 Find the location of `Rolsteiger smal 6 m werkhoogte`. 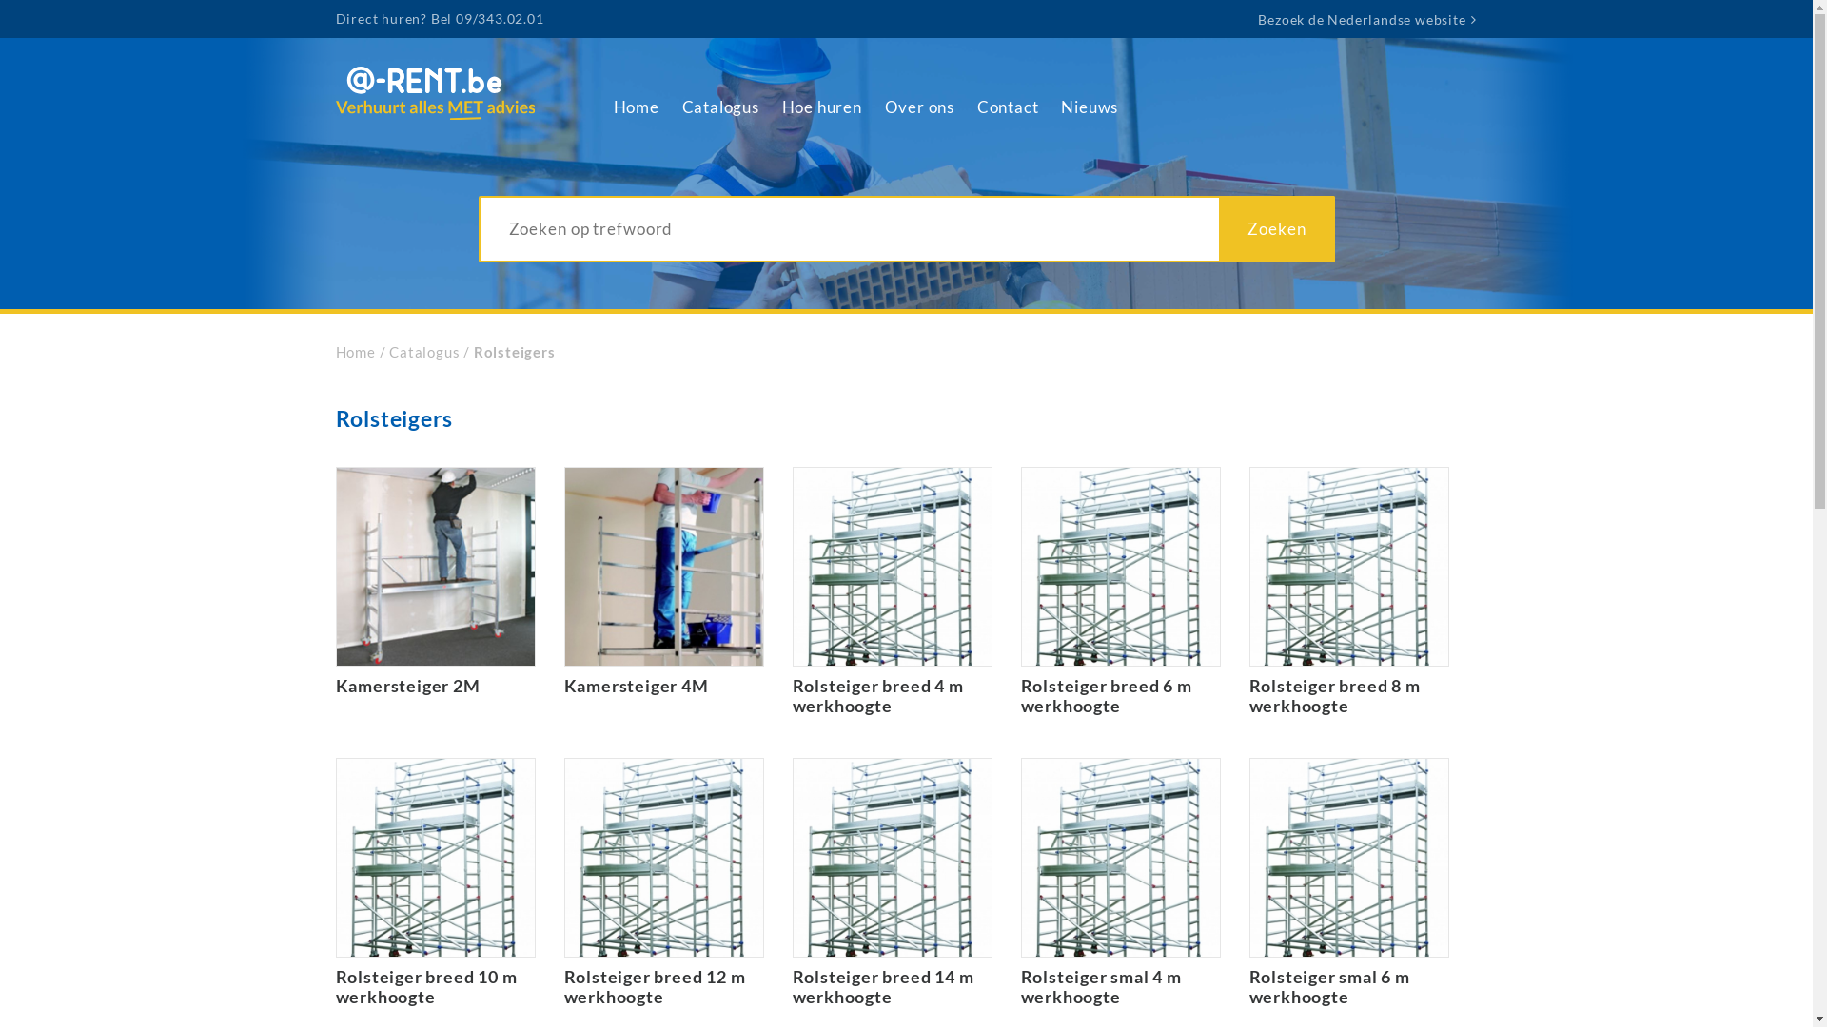

Rolsteiger smal 6 m werkhoogte is located at coordinates (1348, 882).